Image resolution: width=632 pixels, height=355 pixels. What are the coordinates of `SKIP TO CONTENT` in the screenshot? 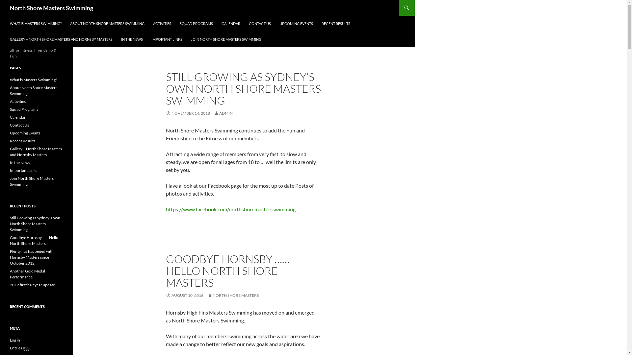 It's located at (10, 16).